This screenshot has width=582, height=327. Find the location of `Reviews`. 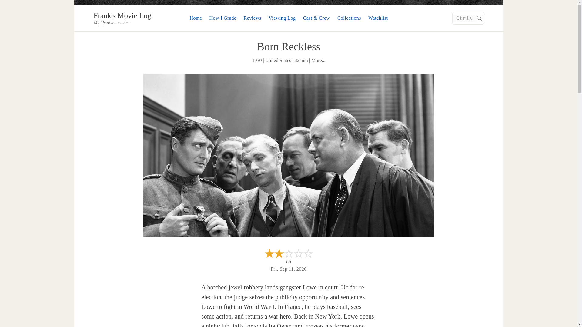

Reviews is located at coordinates (253, 18).